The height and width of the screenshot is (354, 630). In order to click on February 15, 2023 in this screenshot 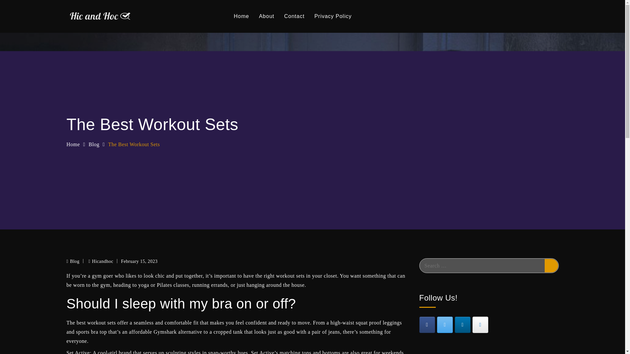, I will do `click(139, 262)`.